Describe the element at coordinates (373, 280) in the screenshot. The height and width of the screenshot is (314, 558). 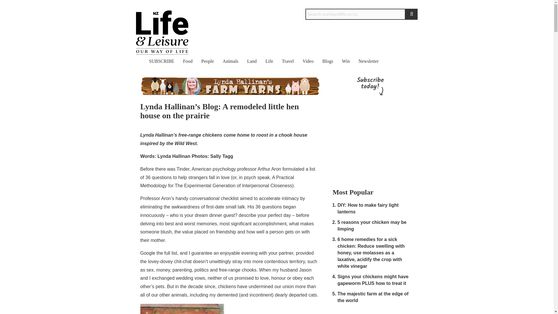
I see `Signs your chickens might have gapeworm PLUS how to treat it` at that location.